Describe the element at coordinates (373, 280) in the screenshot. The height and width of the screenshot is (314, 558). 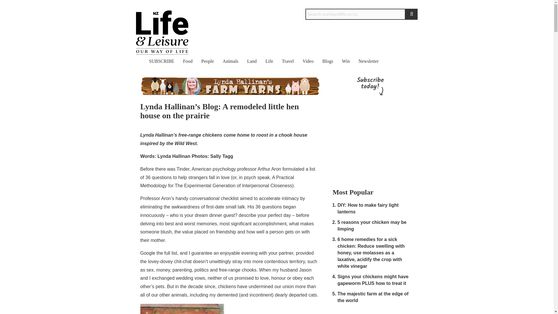
I see `Signs your chickens might have gapeworm PLUS how to treat it` at that location.